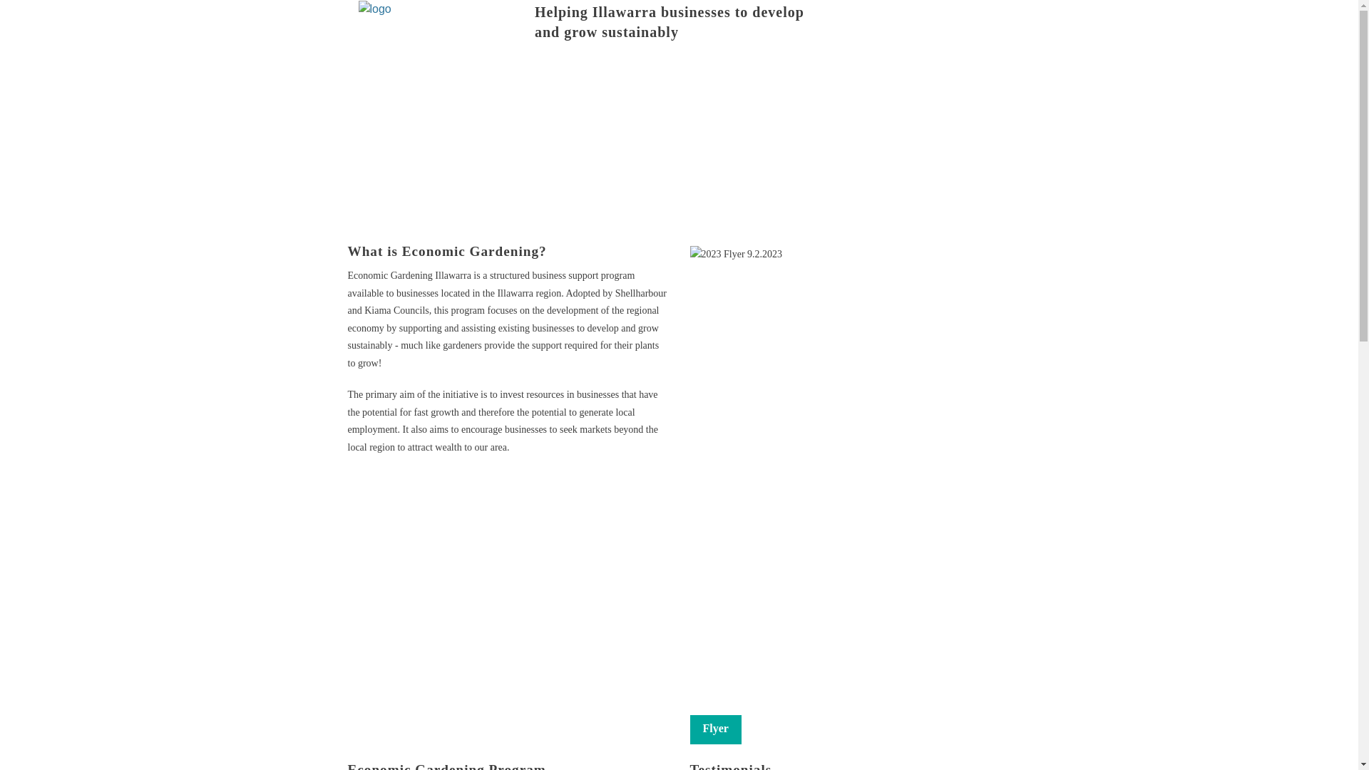 The image size is (1369, 770). Describe the element at coordinates (787, 160) in the screenshot. I see `Application Form` at that location.